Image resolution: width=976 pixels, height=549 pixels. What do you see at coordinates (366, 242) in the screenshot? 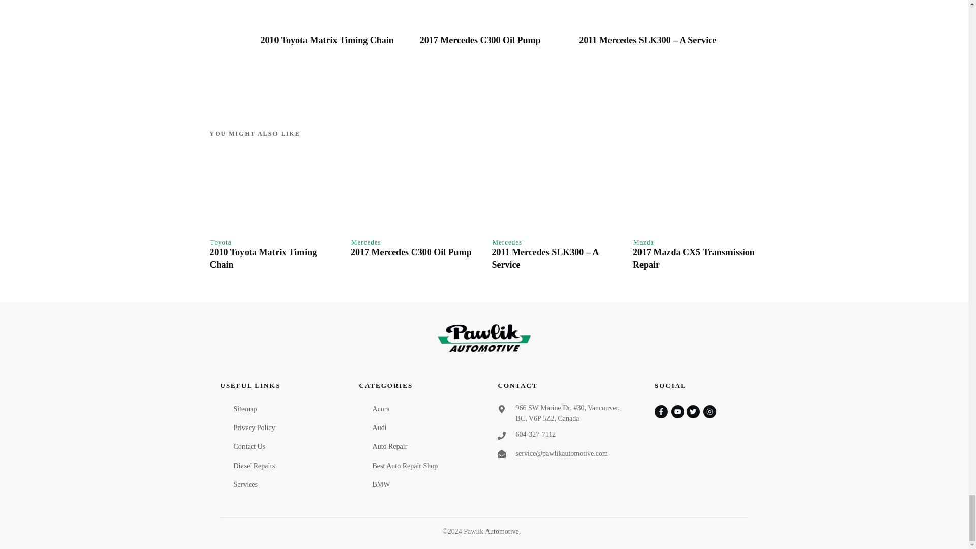
I see `Mercedes` at bounding box center [366, 242].